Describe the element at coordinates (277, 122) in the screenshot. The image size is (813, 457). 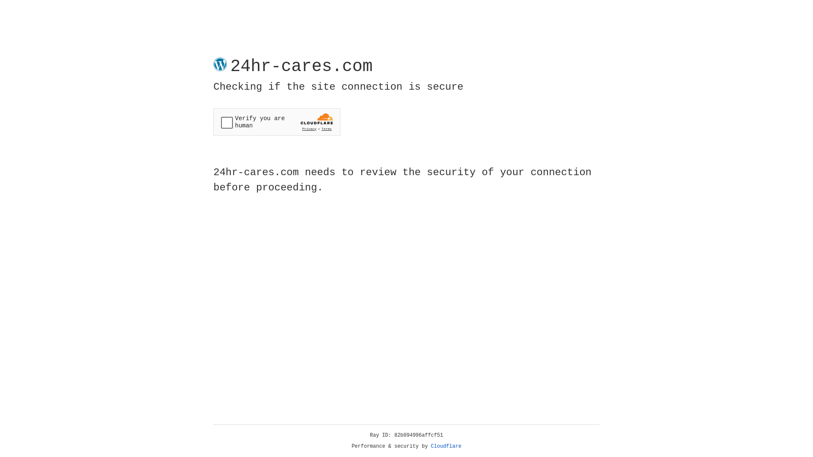
I see `Widget containing a Cloudflare security challenge` at that location.